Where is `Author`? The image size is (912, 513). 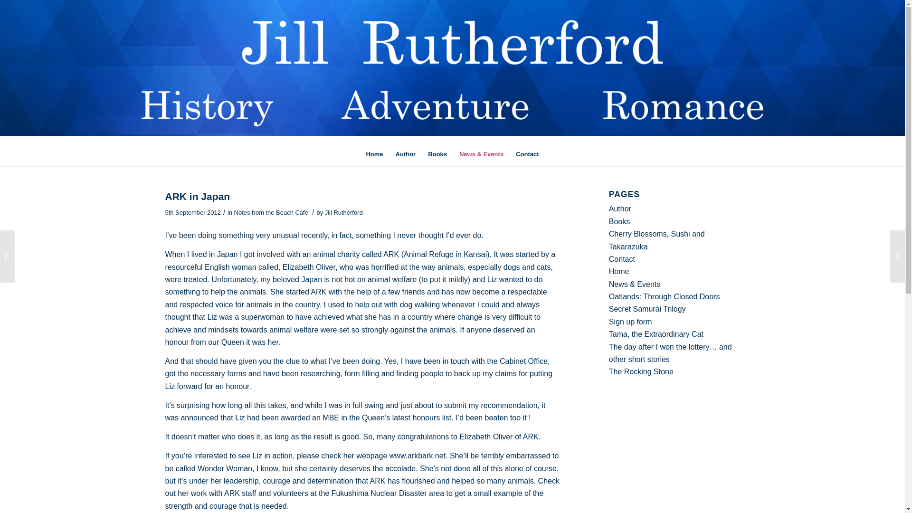
Author is located at coordinates (406, 154).